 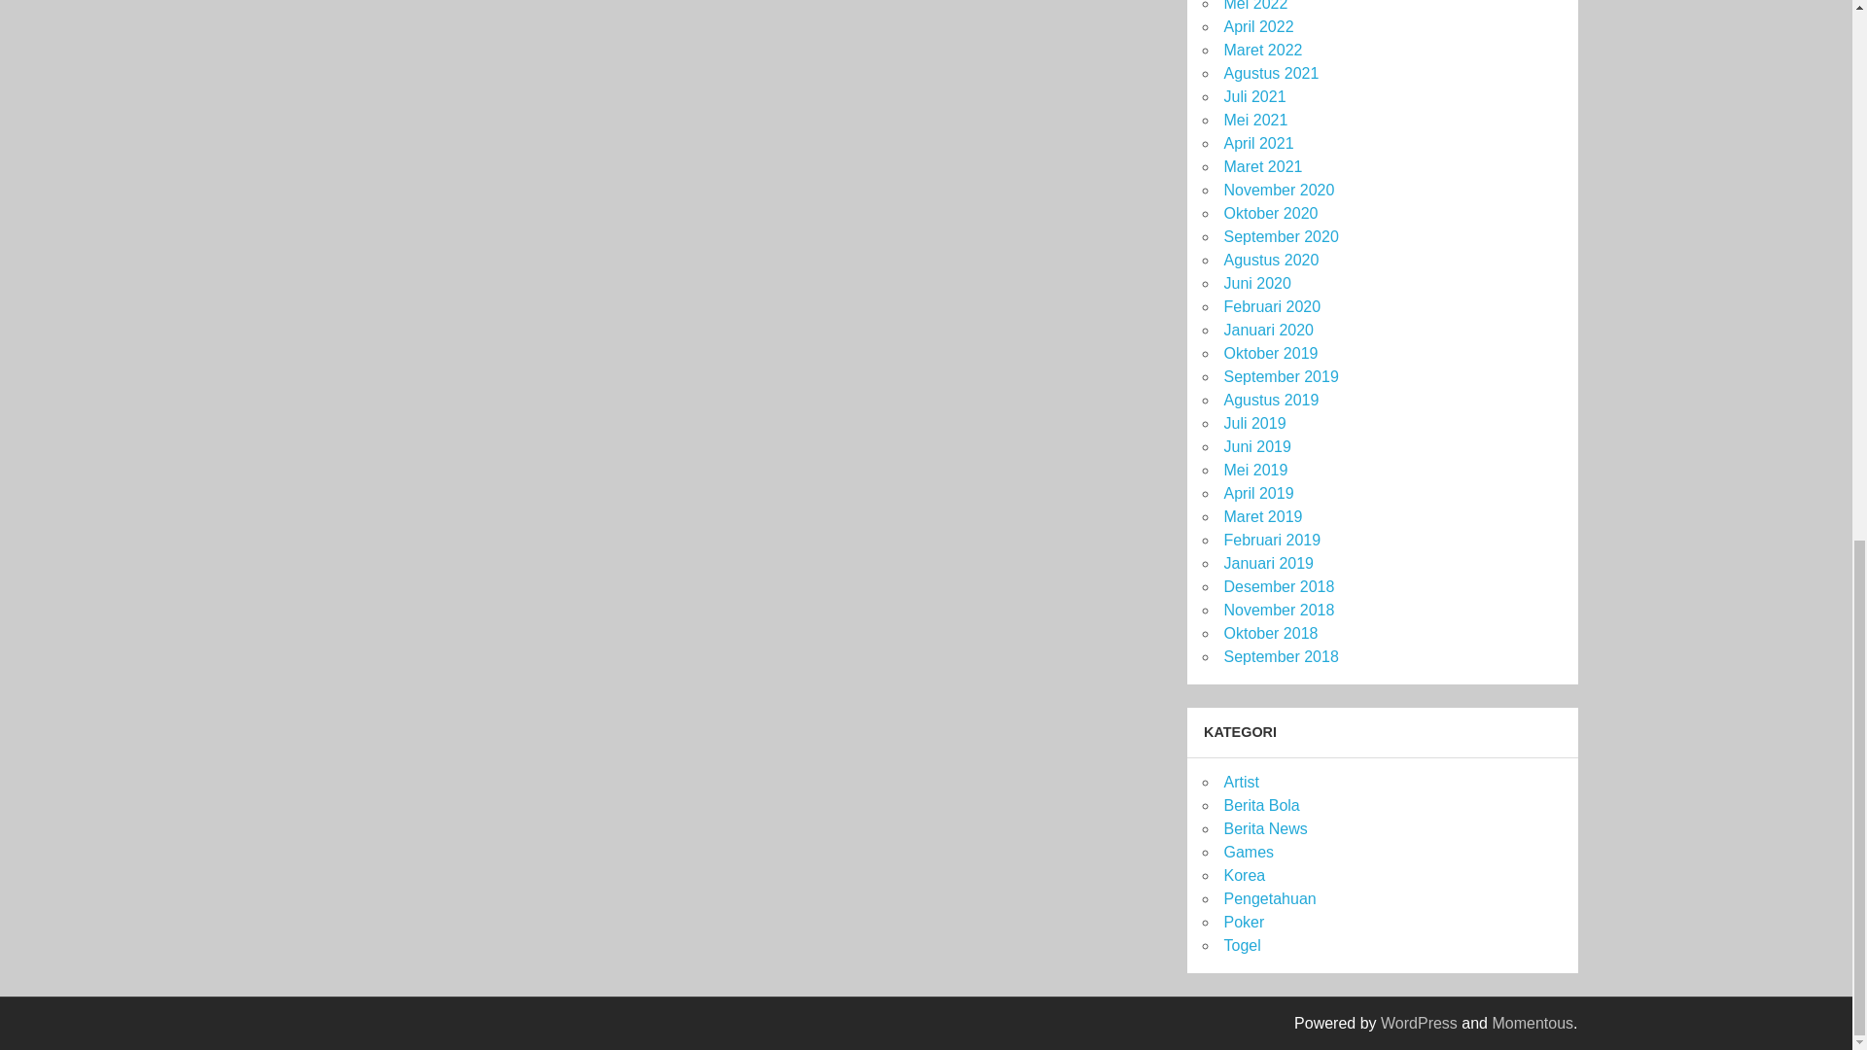 What do you see at coordinates (1532, 1023) in the screenshot?
I see `Momentous WordPress Theme` at bounding box center [1532, 1023].